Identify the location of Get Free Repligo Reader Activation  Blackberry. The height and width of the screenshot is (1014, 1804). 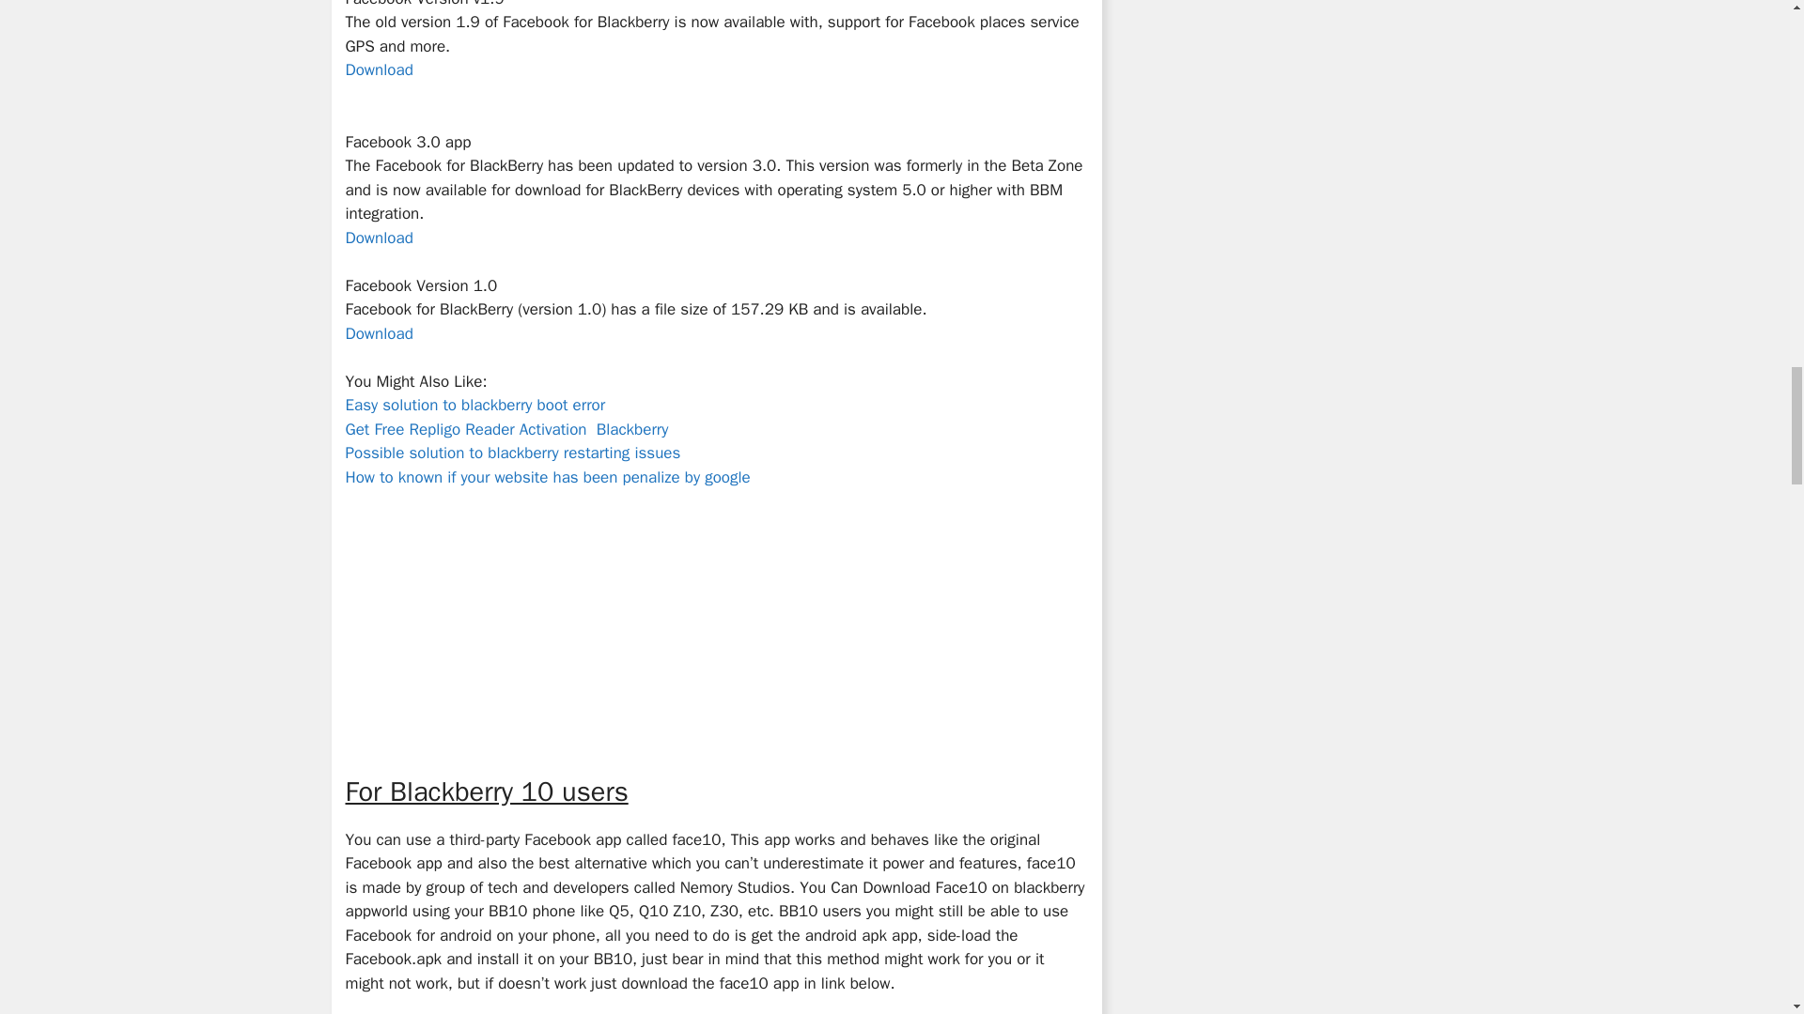
(507, 429).